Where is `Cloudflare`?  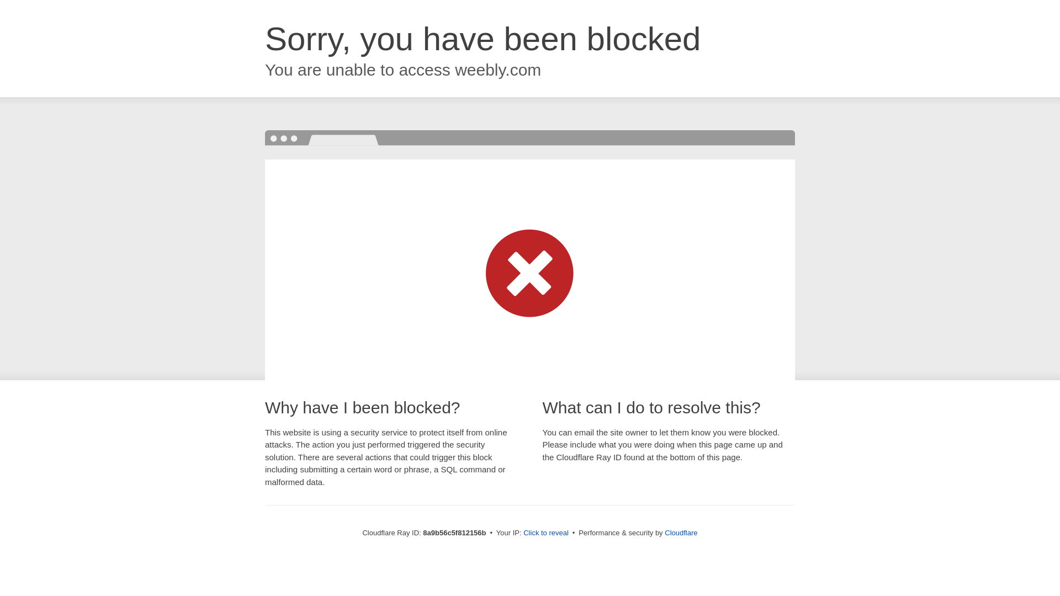 Cloudflare is located at coordinates (681, 533).